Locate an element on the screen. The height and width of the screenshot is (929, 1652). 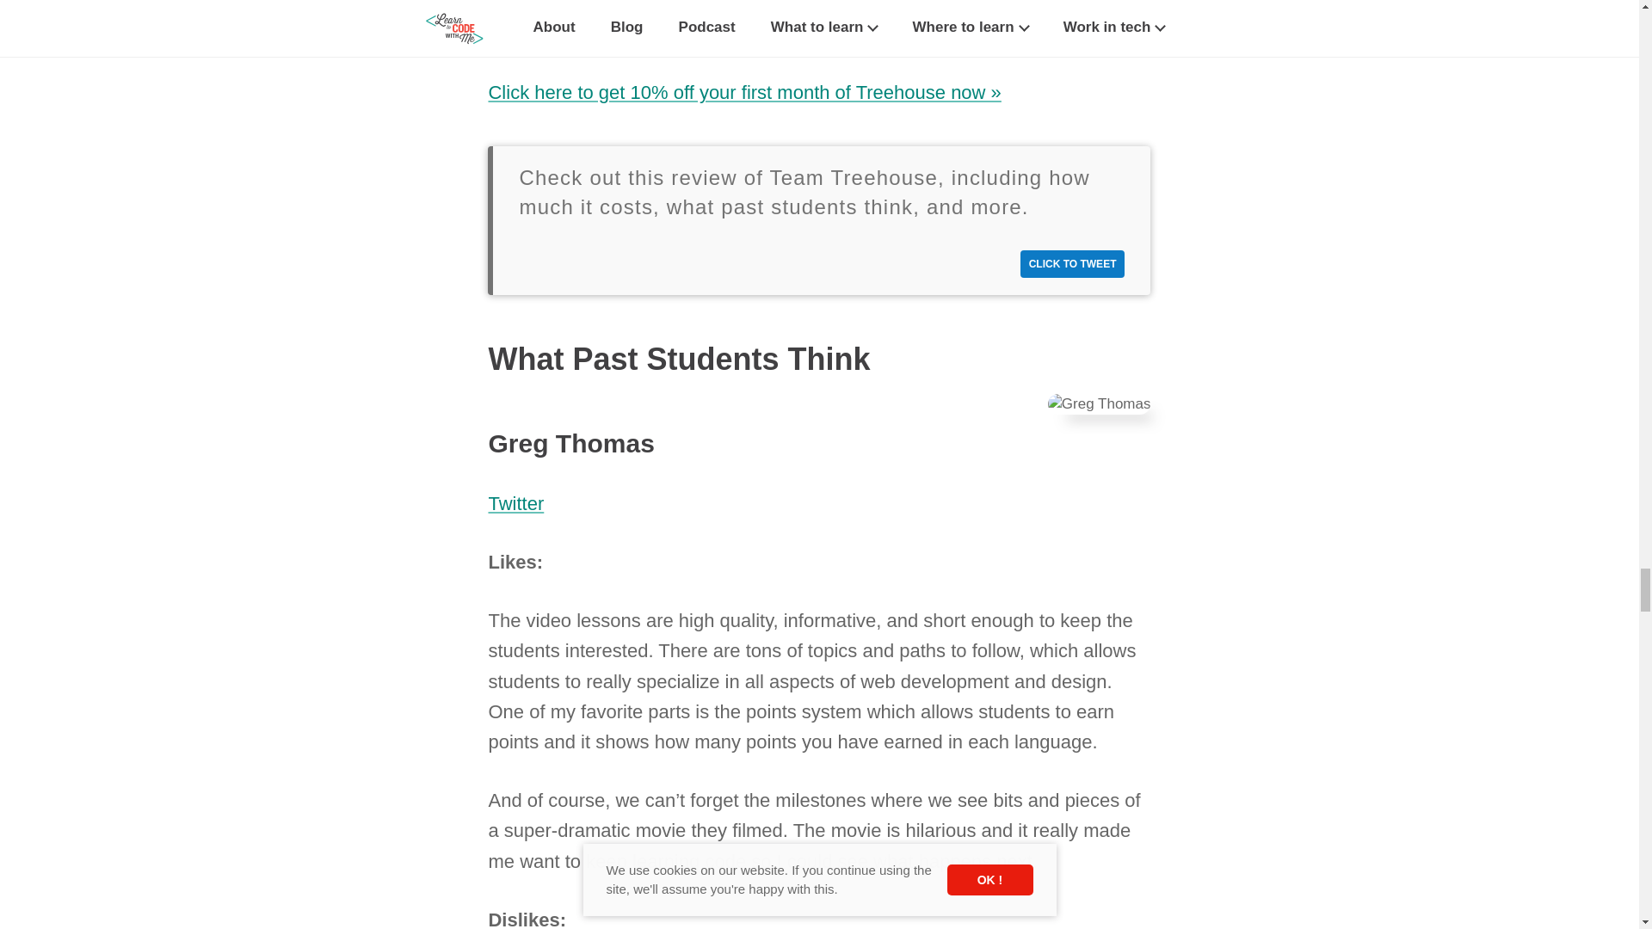
Team Treehouse - Free Trial is located at coordinates (743, 92).